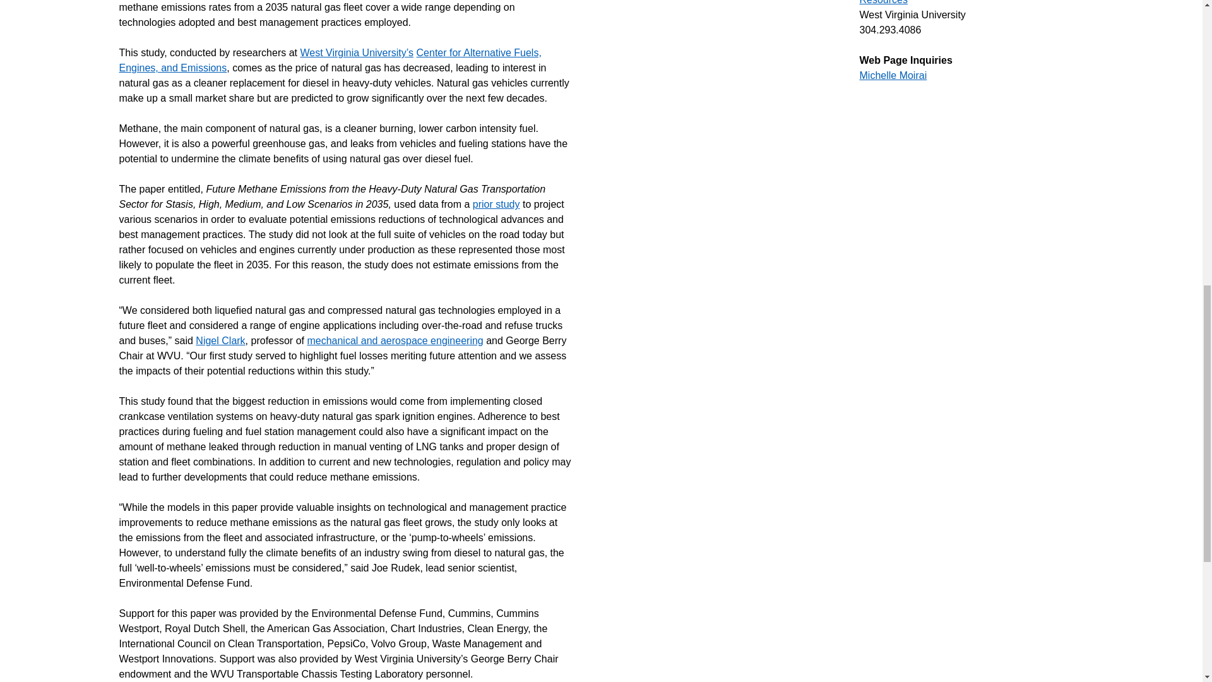 The width and height of the screenshot is (1212, 682). I want to click on Michelle Moirai, so click(893, 76).